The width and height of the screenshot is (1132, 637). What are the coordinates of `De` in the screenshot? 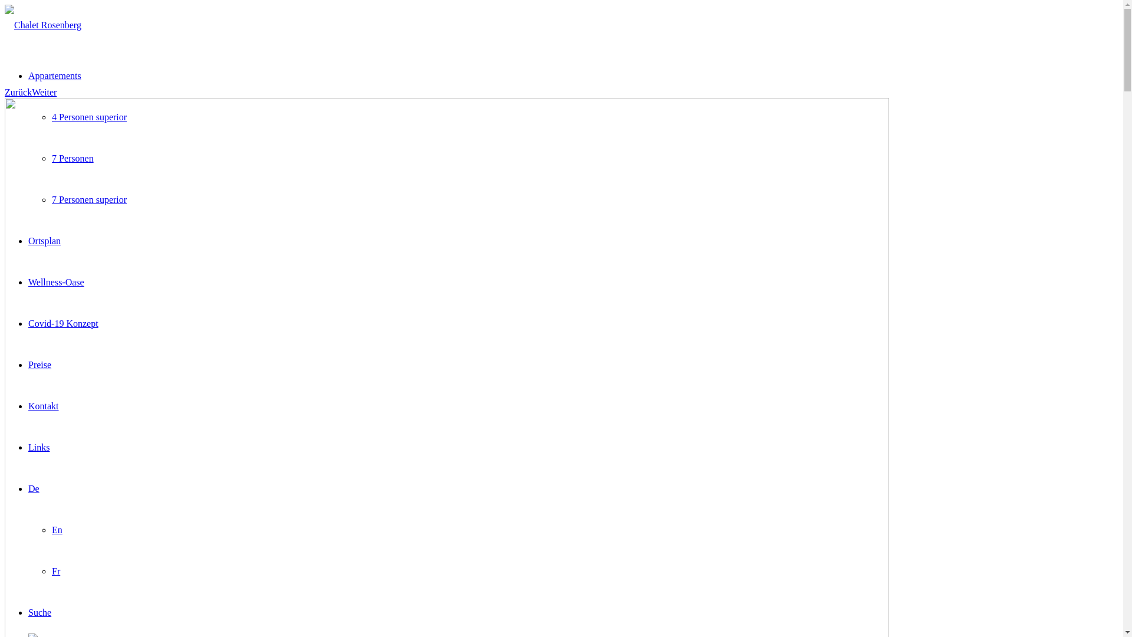 It's located at (34, 488).